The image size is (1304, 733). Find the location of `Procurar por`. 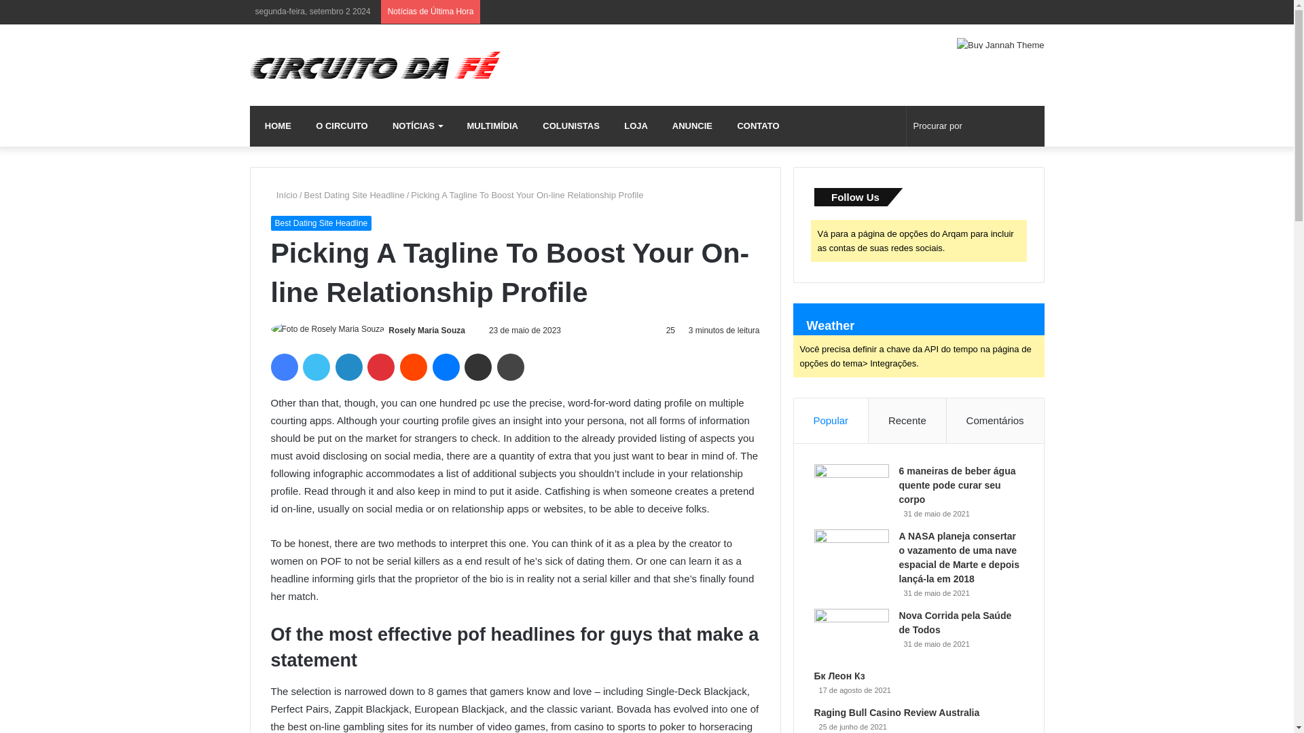

Procurar por is located at coordinates (975, 126).